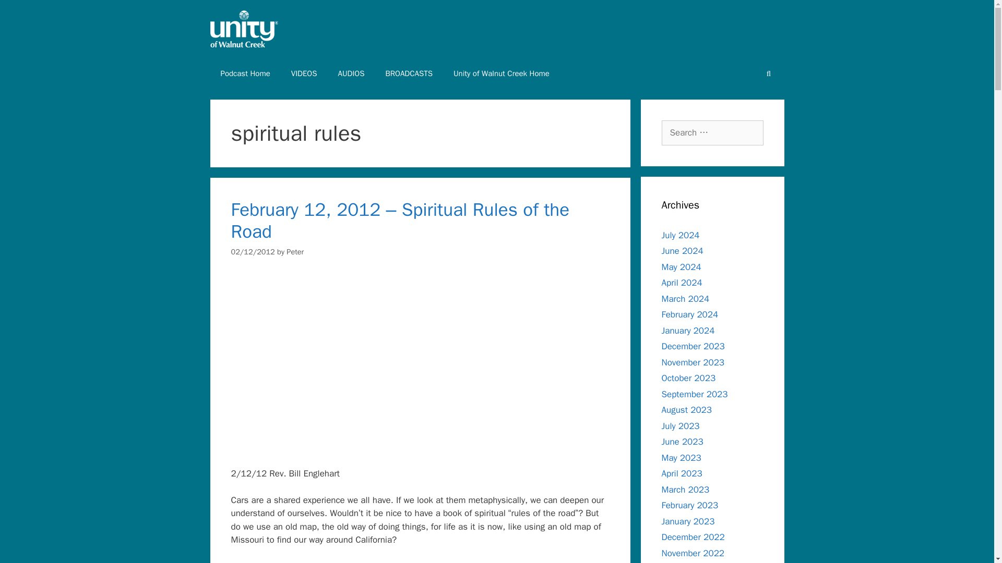  I want to click on February 2024, so click(690, 314).